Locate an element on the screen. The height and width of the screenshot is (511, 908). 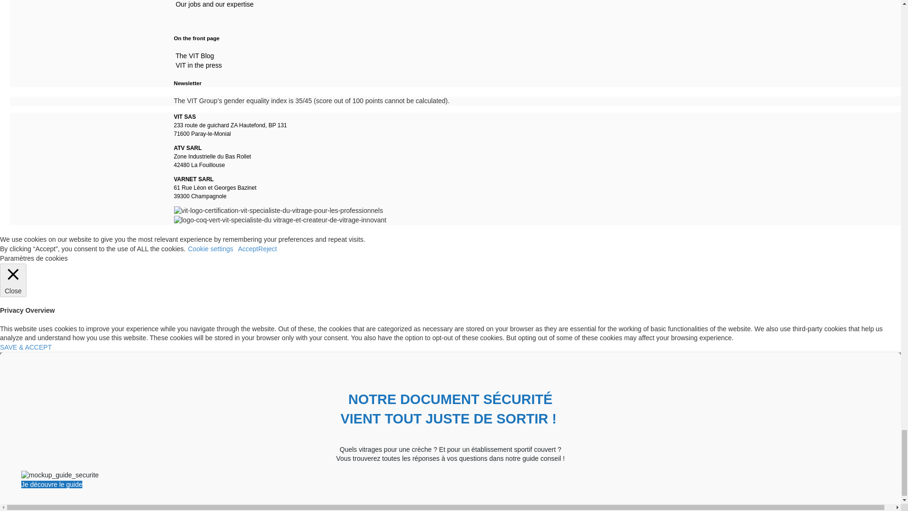
Logo Coq vert is located at coordinates (280, 220).